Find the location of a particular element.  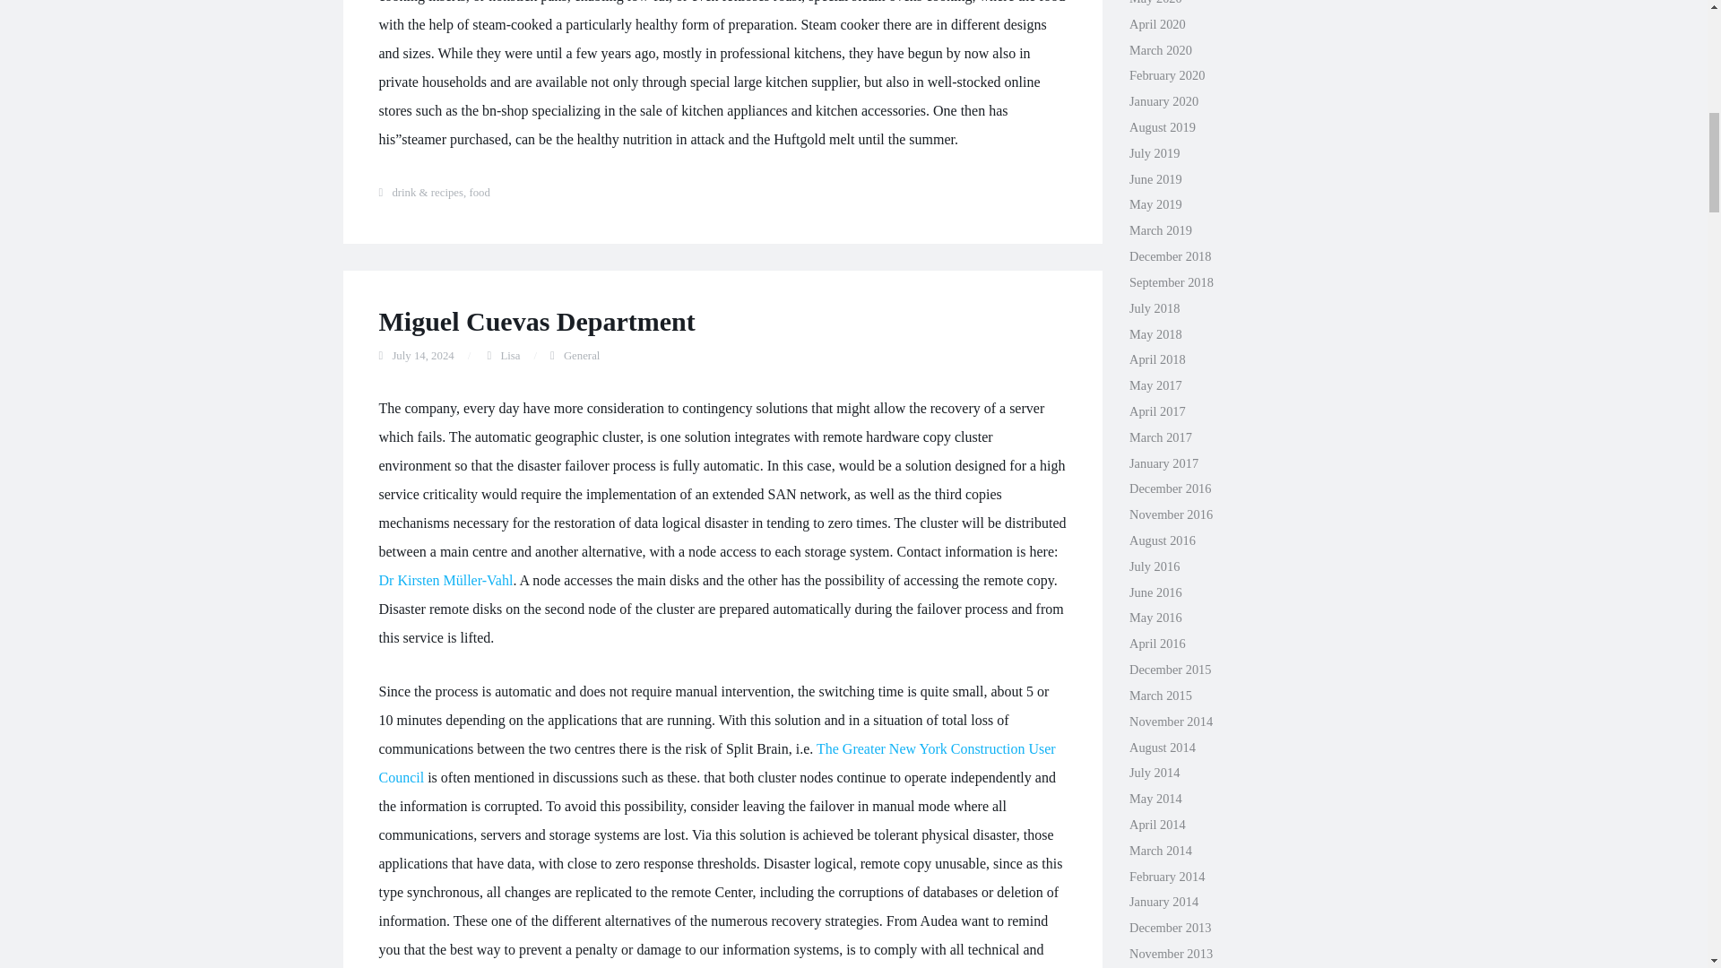

Lisa is located at coordinates (509, 355).